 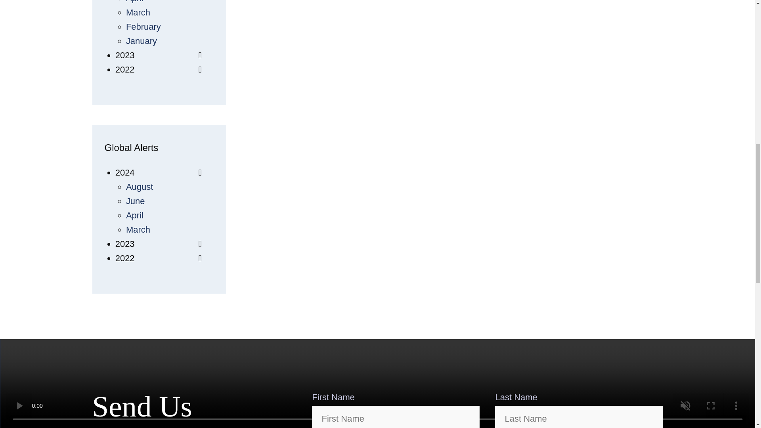 What do you see at coordinates (138, 13) in the screenshot?
I see `March` at bounding box center [138, 13].